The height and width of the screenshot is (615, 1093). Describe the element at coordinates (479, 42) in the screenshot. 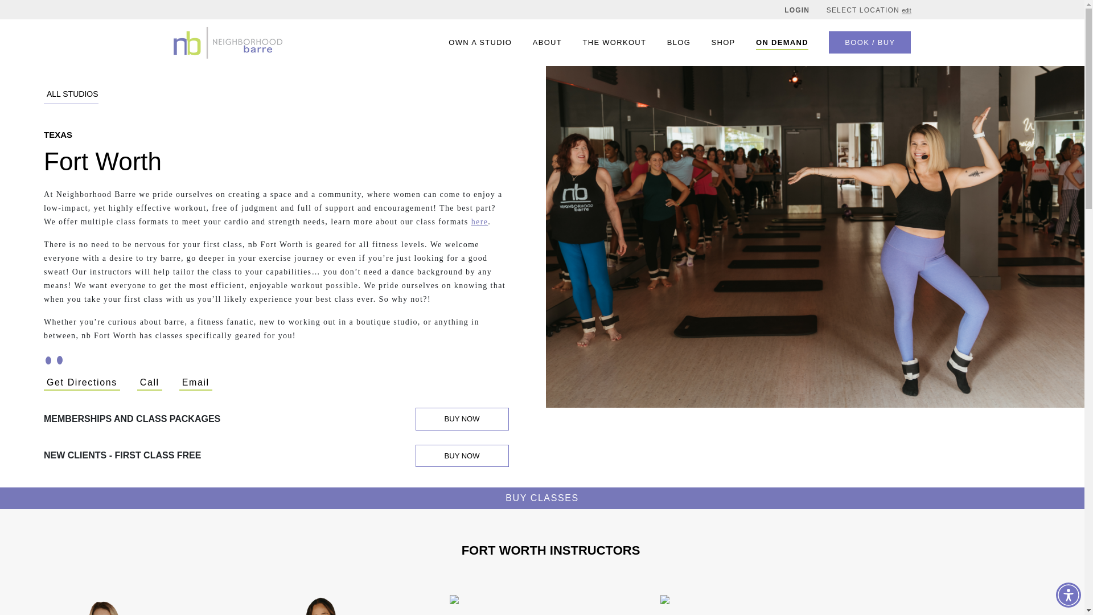

I see `SHOP` at that location.